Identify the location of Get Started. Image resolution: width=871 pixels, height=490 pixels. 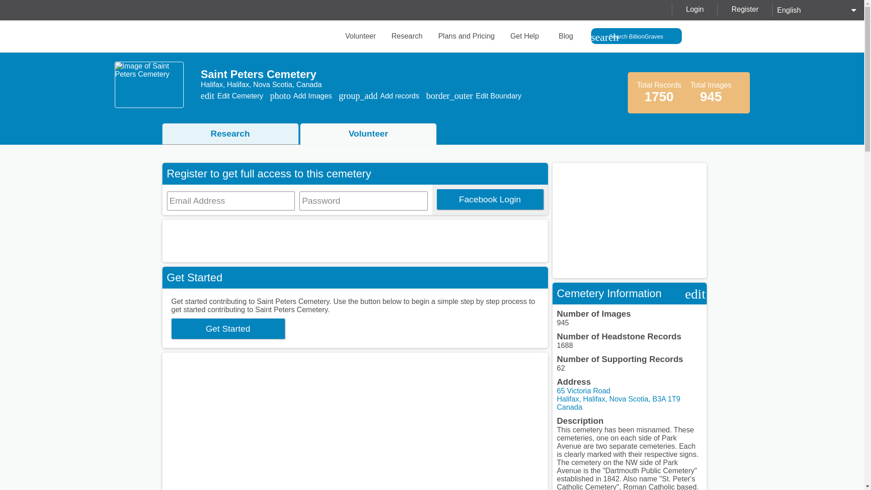
(228, 328).